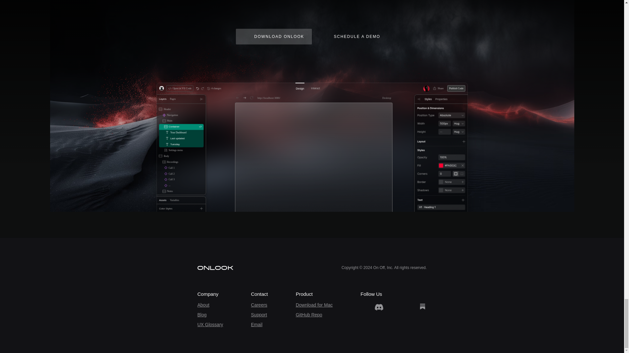  I want to click on Download for Mac, so click(314, 305).